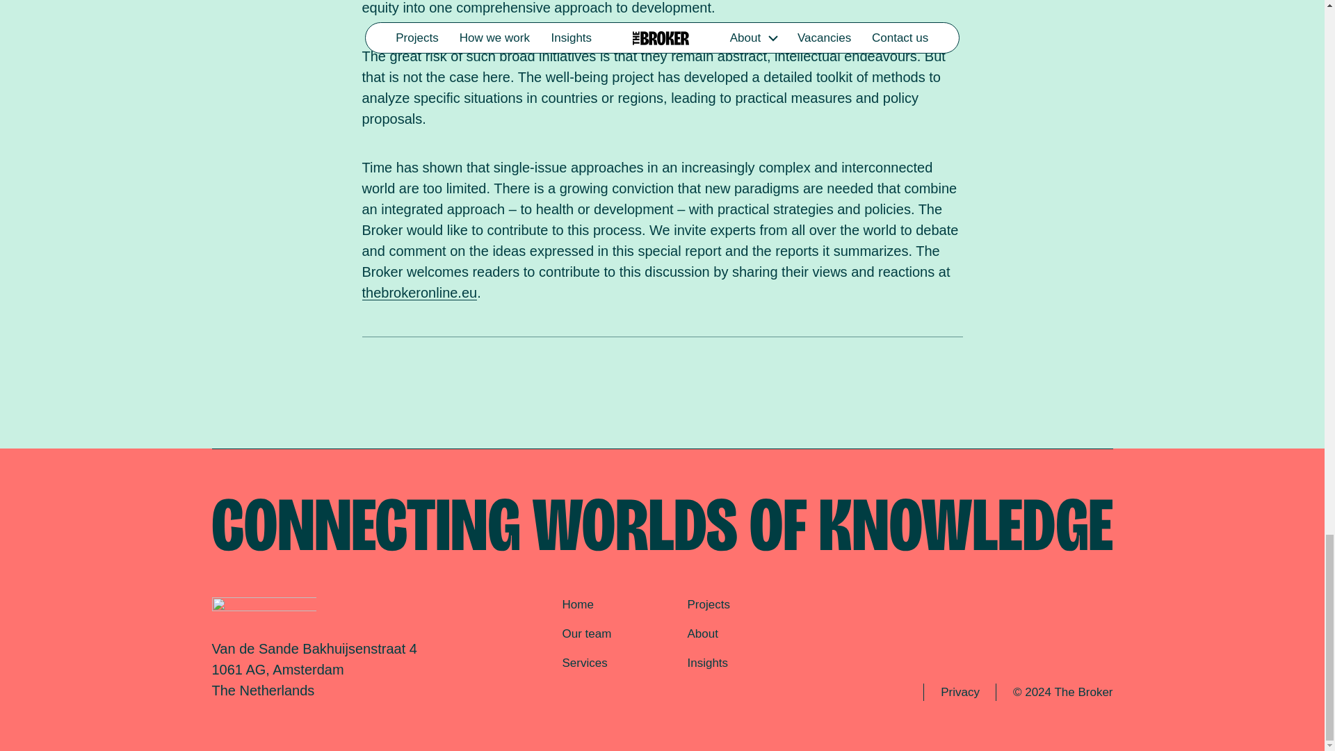 The width and height of the screenshot is (1335, 751). Describe the element at coordinates (587, 633) in the screenshot. I see `Our team` at that location.